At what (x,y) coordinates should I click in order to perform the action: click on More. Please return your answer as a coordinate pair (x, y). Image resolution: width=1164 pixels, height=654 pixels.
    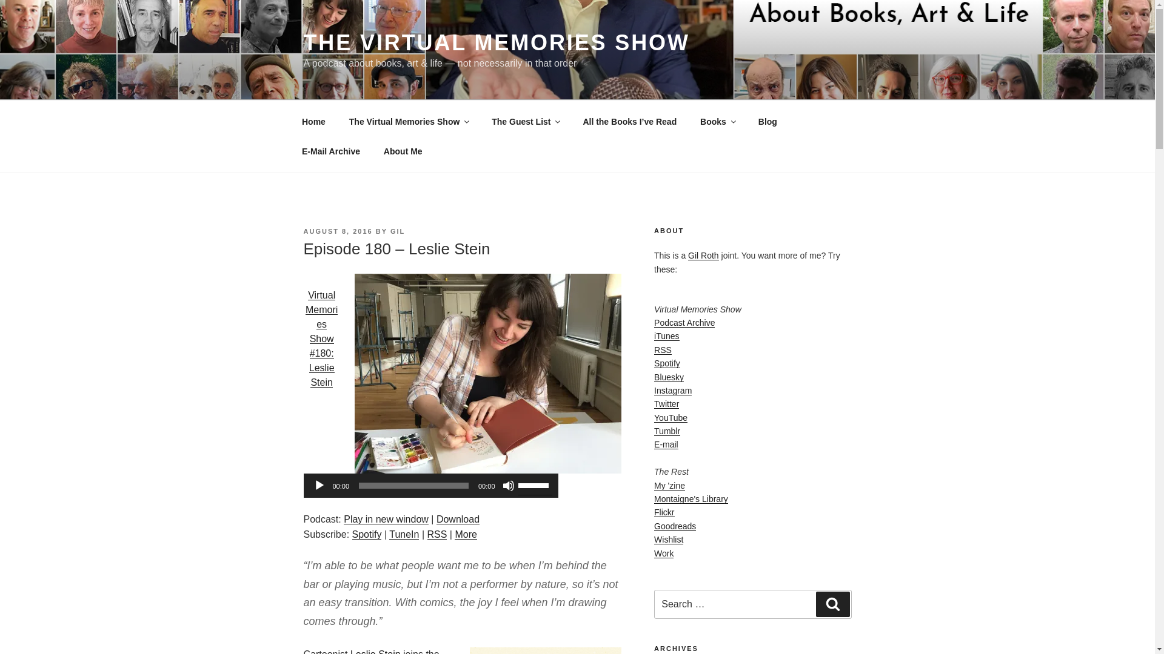
    Looking at the image, I should click on (466, 534).